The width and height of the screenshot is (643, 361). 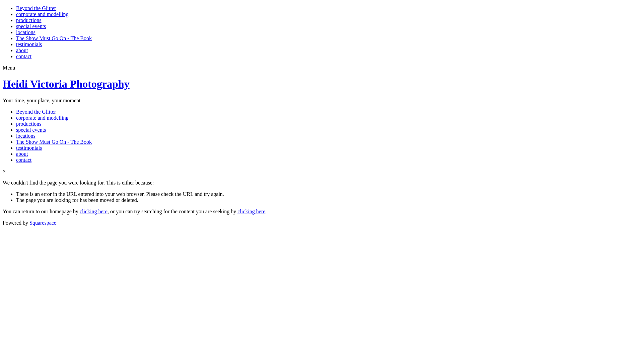 I want to click on productions, so click(x=29, y=20).